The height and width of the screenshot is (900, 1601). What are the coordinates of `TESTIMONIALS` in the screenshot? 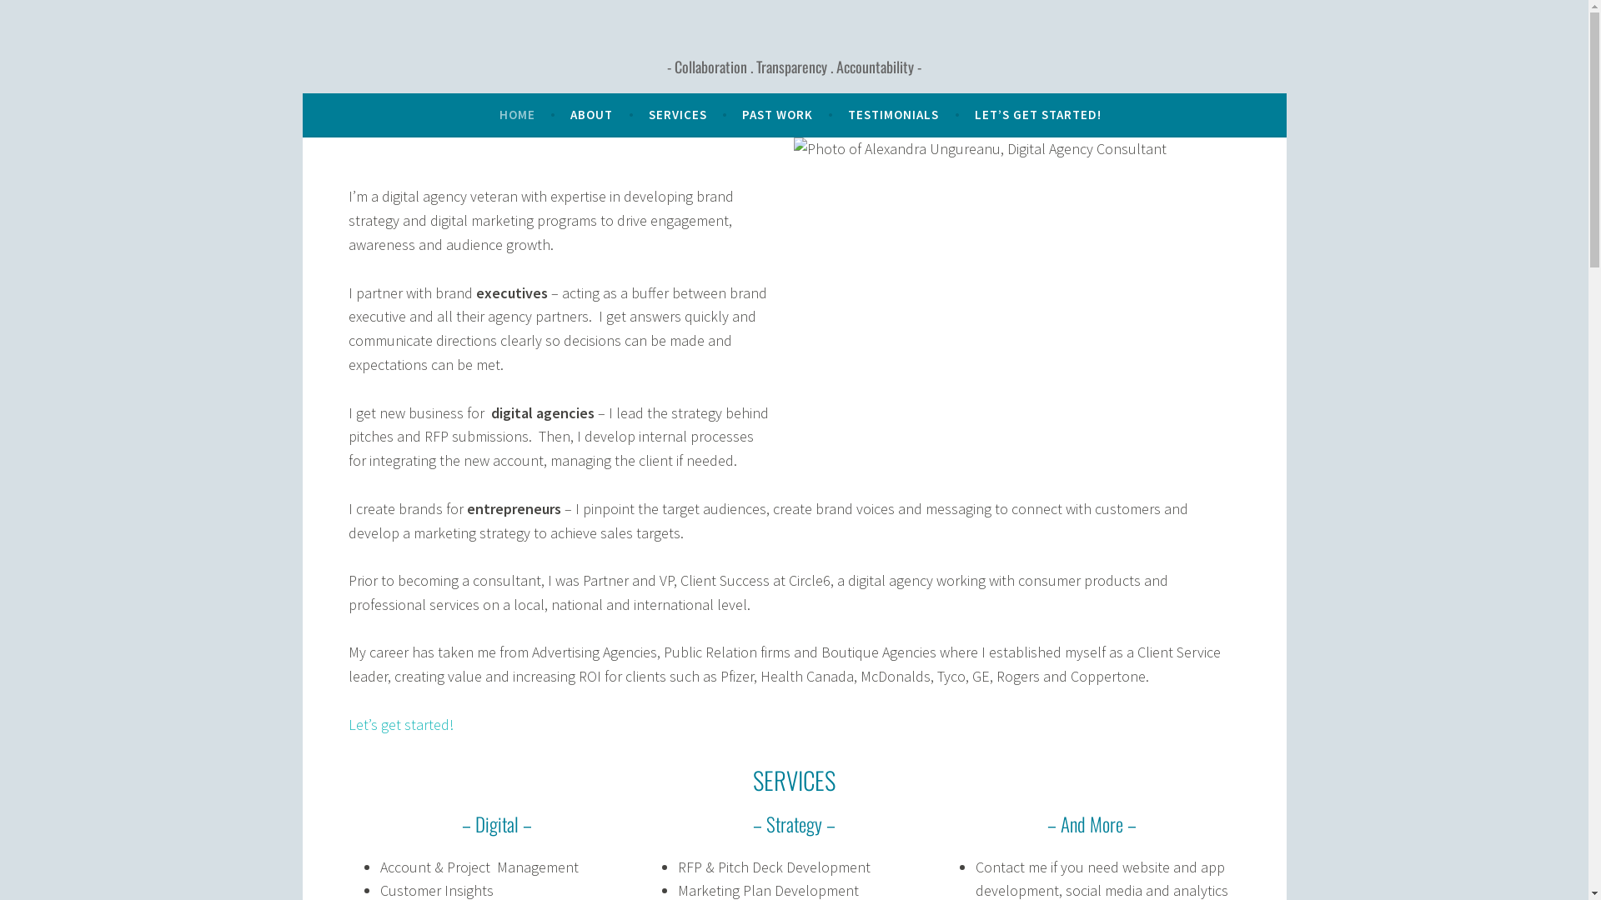 It's located at (894, 115).